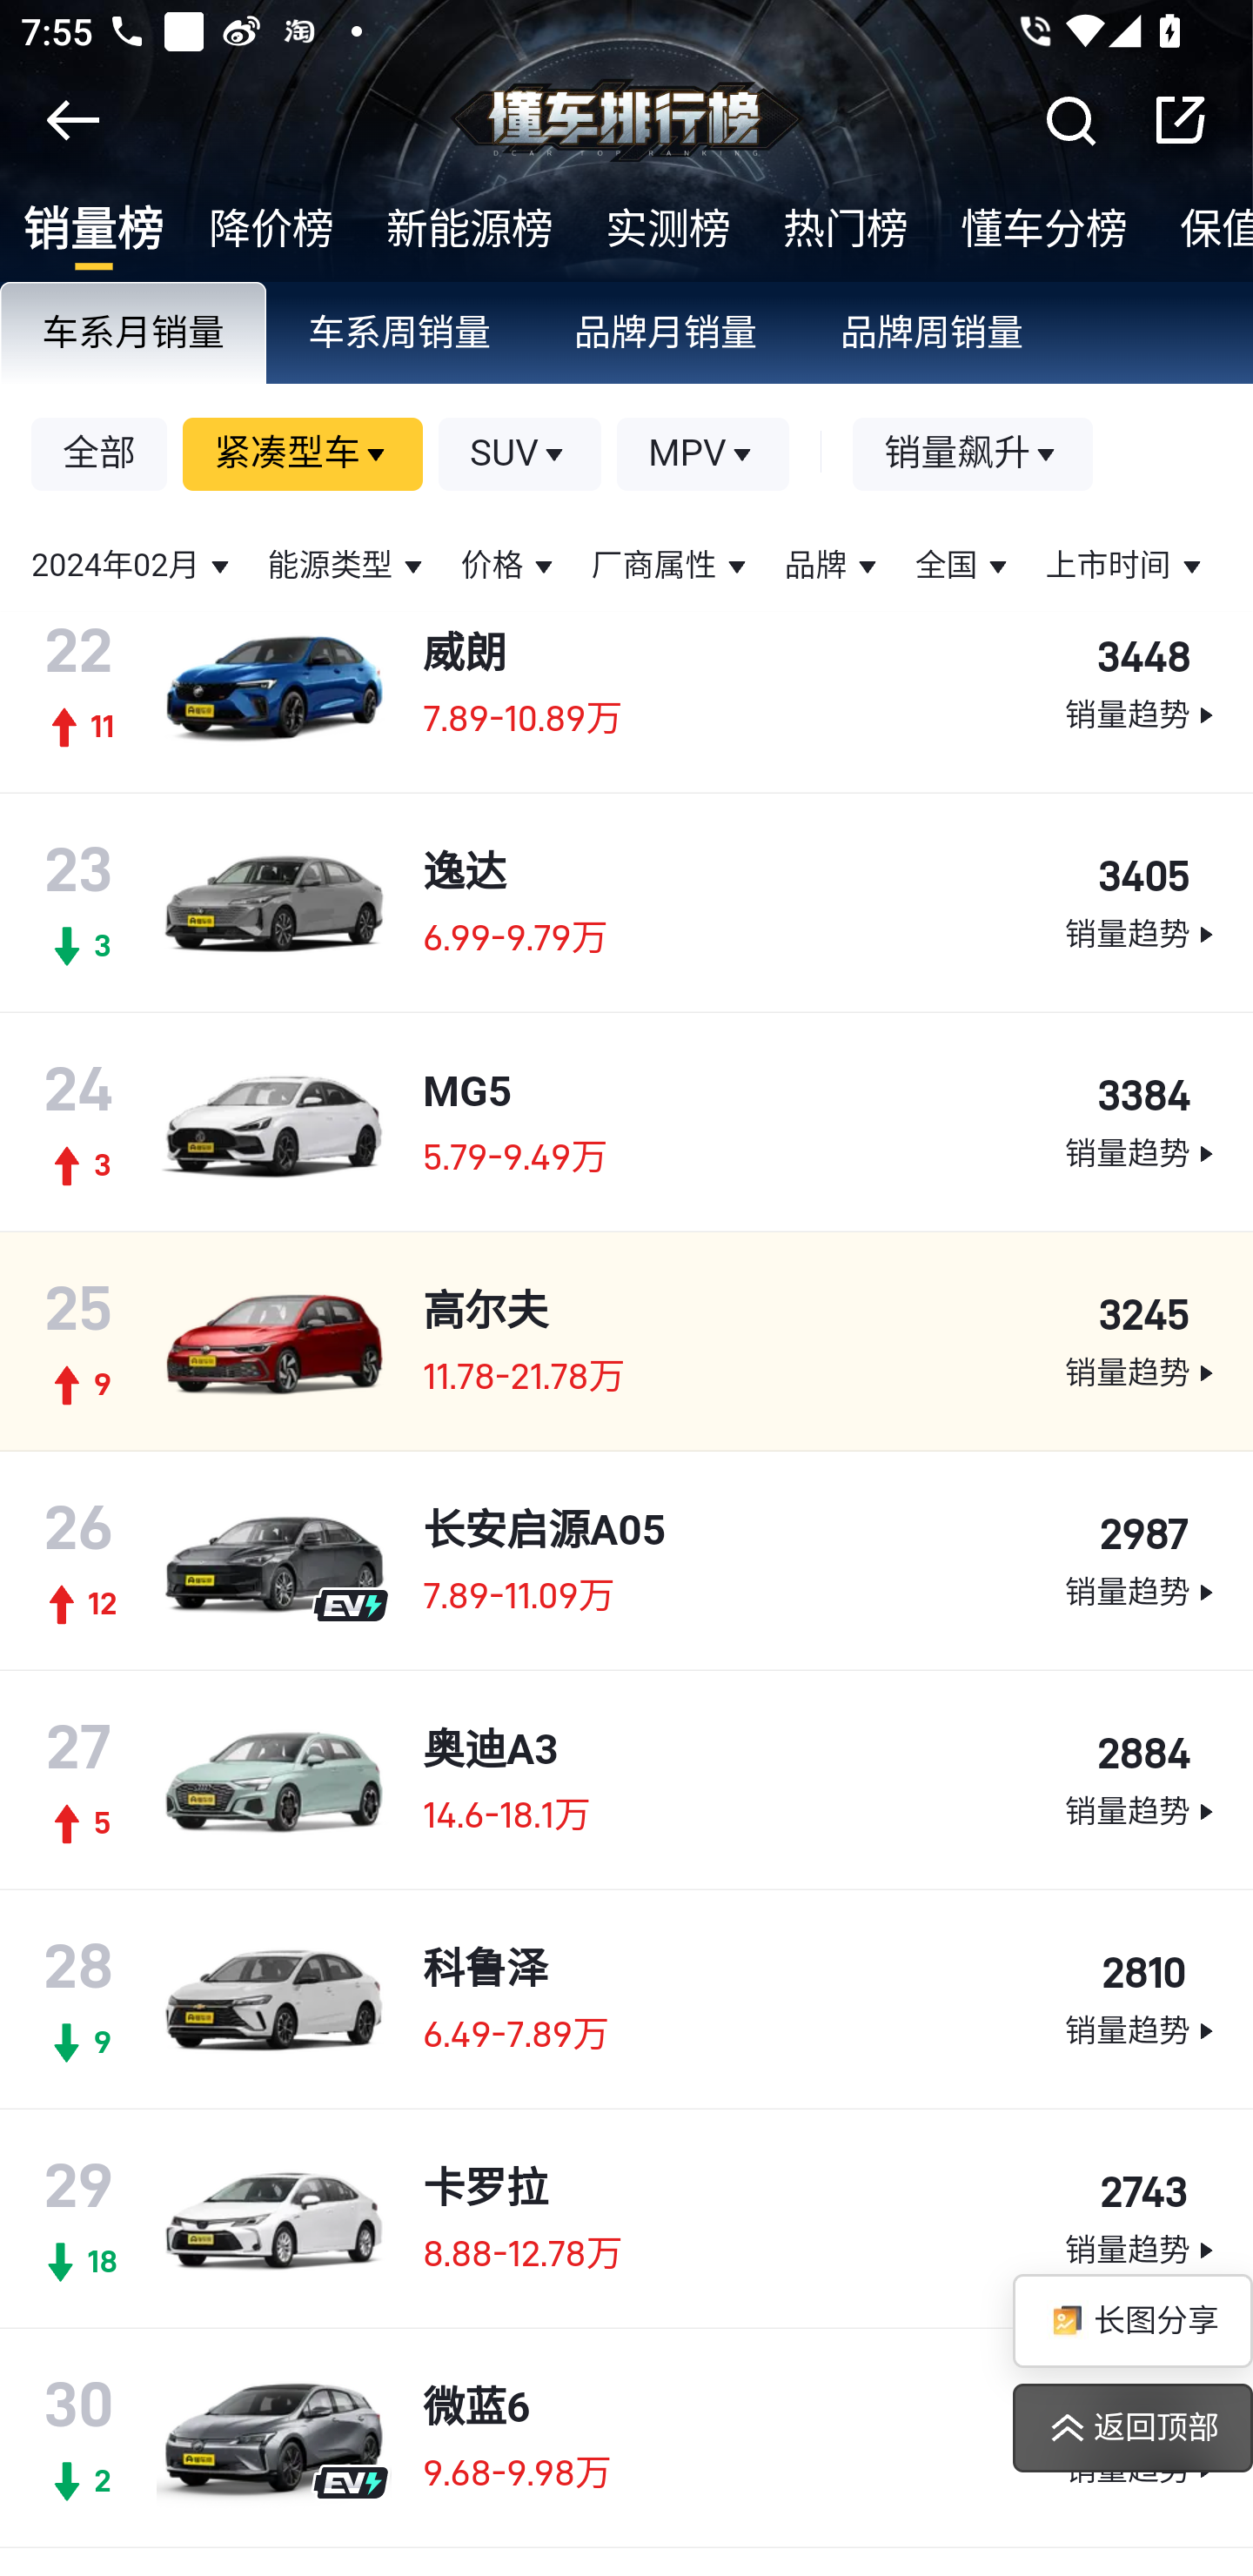 This screenshot has width=1253, height=2576. Describe the element at coordinates (134, 566) in the screenshot. I see `2024年02月` at that location.